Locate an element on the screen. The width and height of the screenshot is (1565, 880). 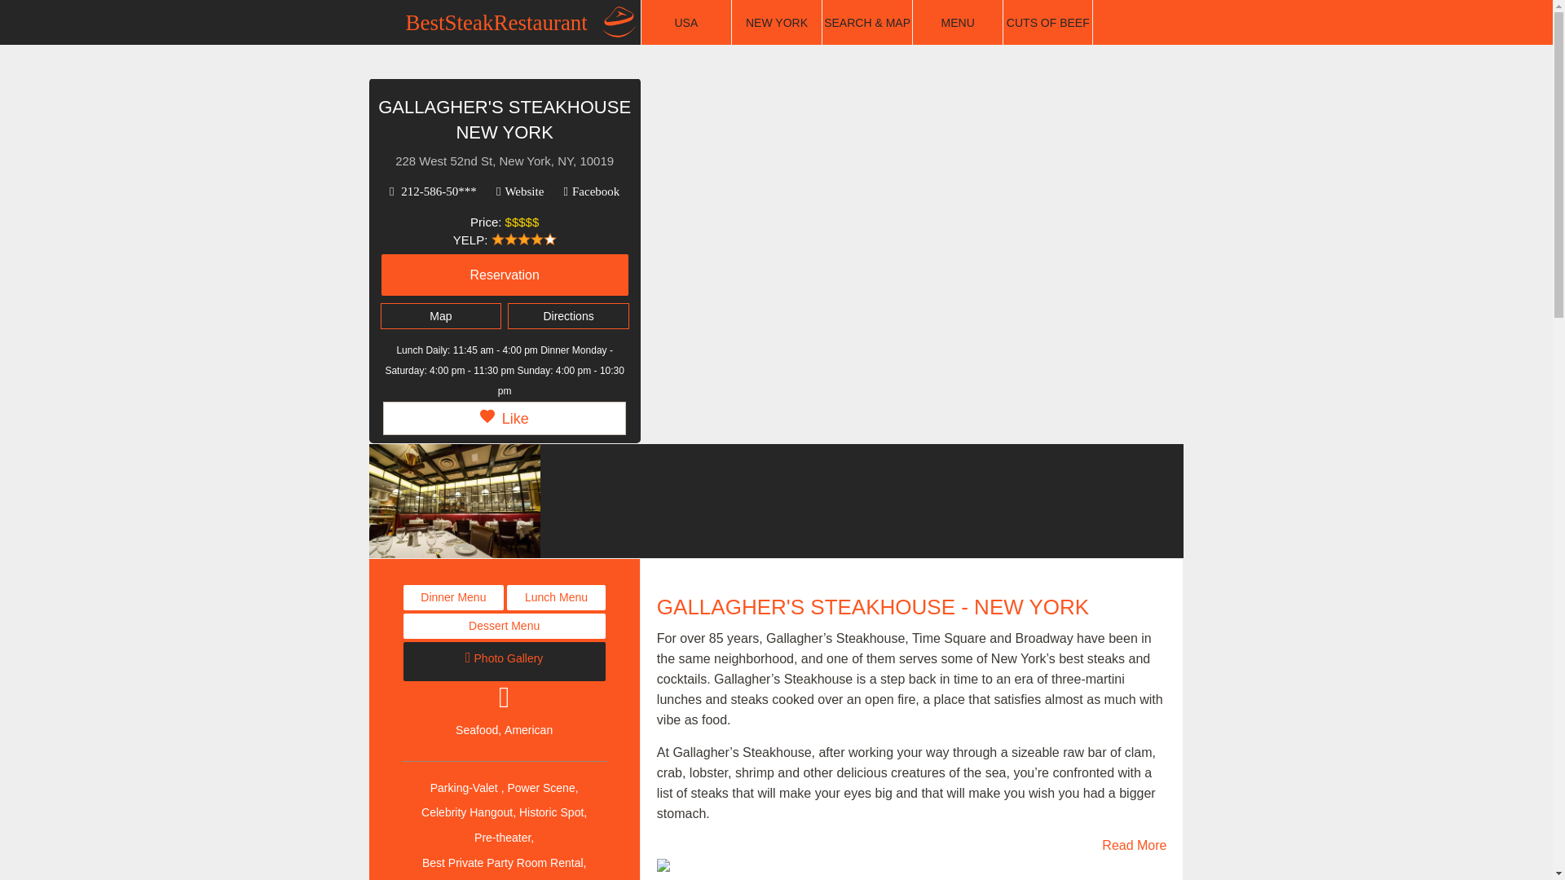
Directions is located at coordinates (567, 315).